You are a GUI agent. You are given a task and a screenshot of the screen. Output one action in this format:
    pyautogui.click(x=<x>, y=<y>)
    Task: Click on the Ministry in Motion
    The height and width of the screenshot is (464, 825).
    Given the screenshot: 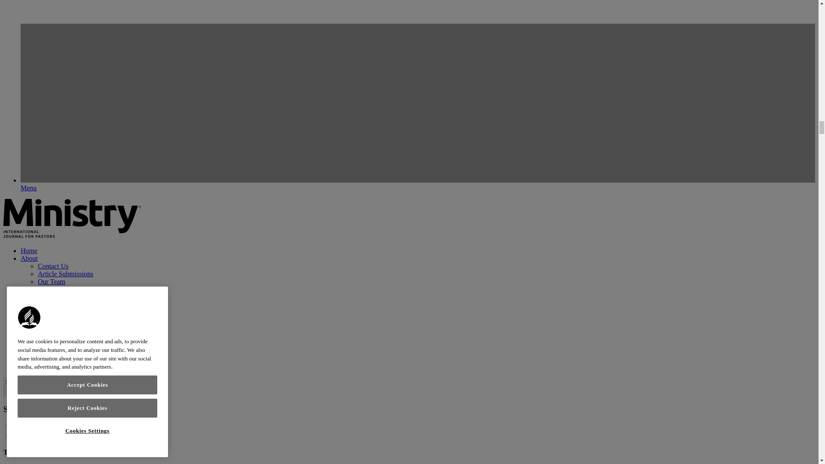 What is the action you would take?
    pyautogui.click(x=64, y=359)
    